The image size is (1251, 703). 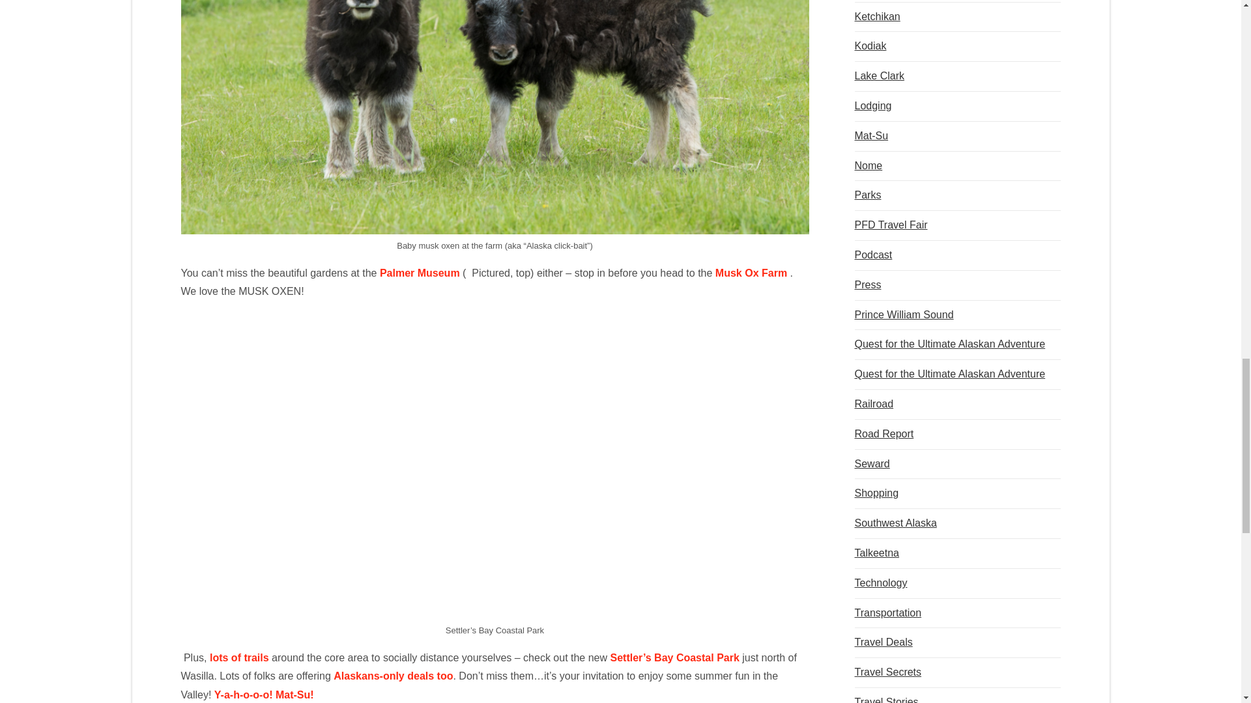 I want to click on Palmer Museum, so click(x=420, y=273).